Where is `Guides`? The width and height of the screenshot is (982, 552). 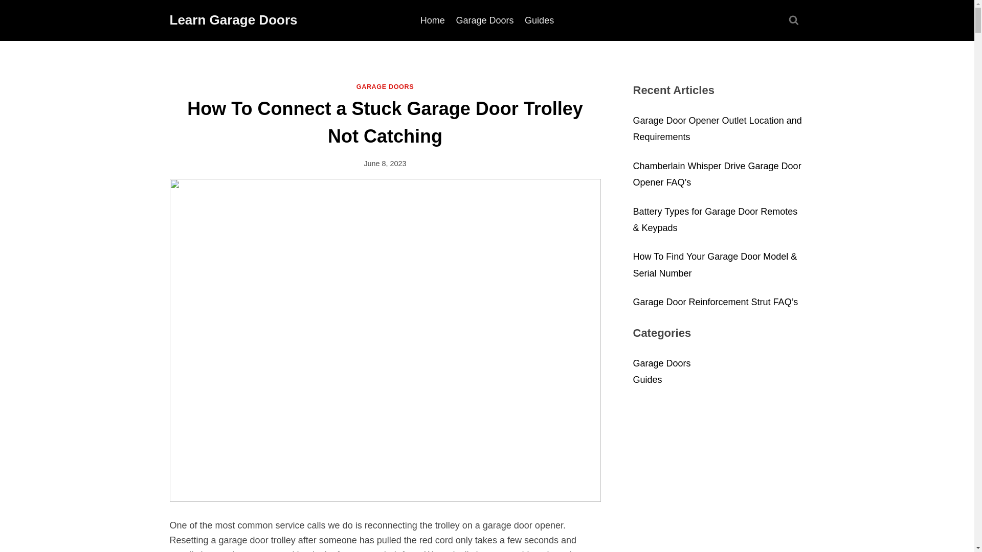 Guides is located at coordinates (539, 20).